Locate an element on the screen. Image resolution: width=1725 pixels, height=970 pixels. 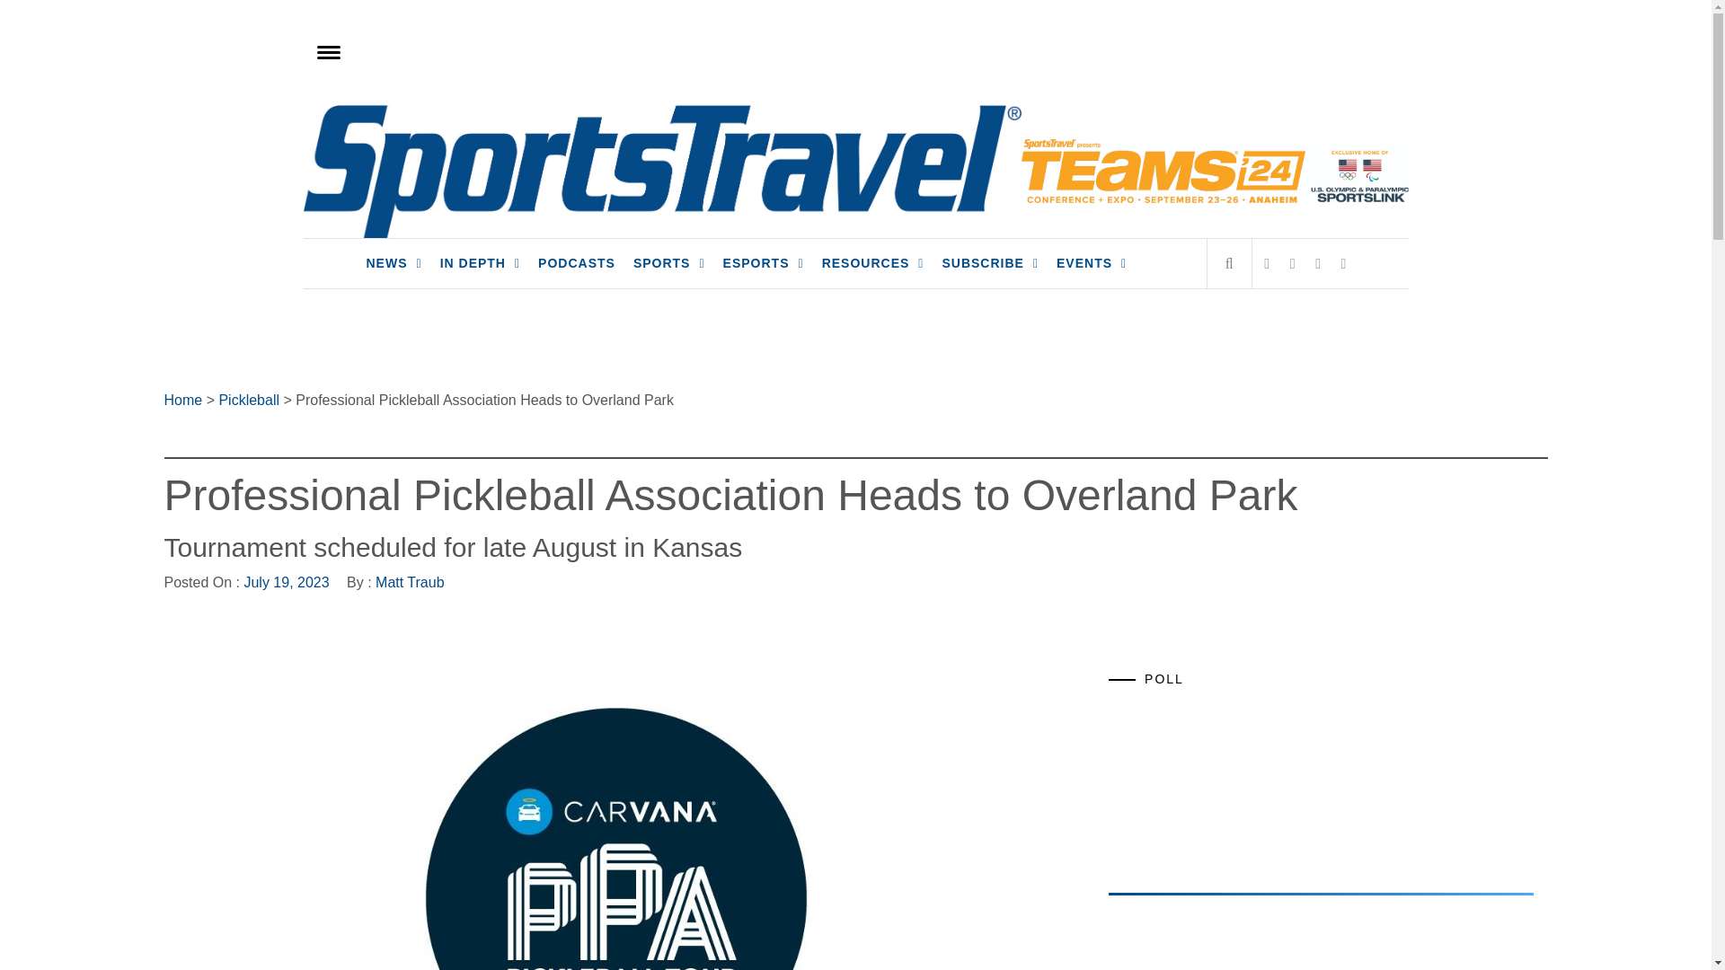
ESPORTS is located at coordinates (763, 262).